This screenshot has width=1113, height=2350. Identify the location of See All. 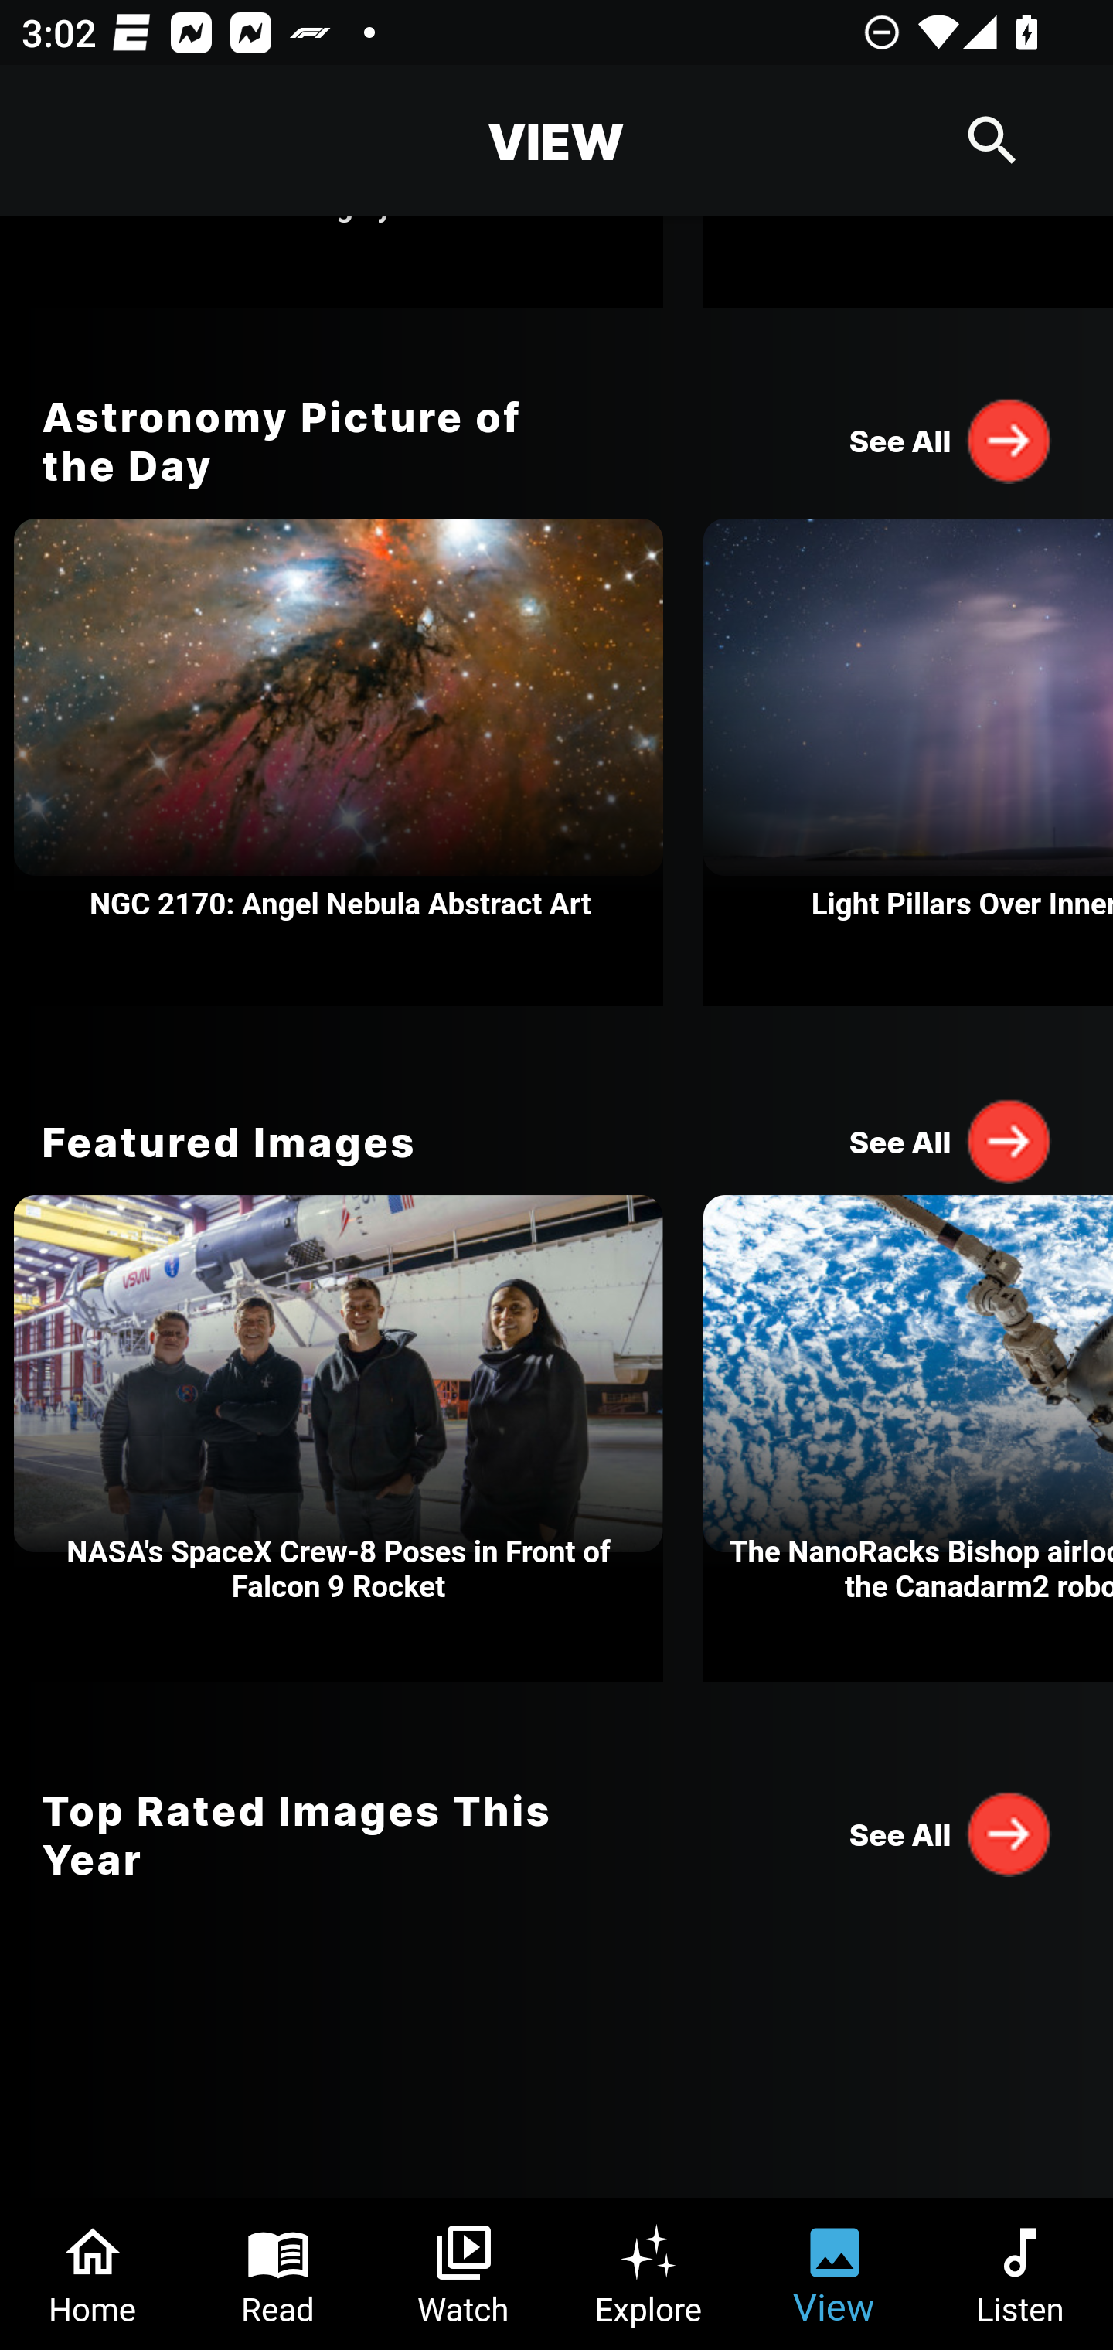
(951, 439).